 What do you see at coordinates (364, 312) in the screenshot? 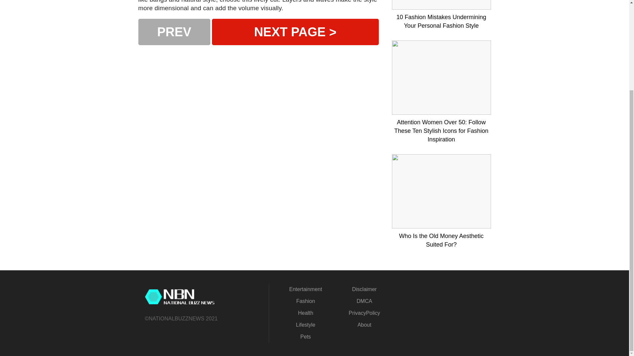
I see `PrivacyPolicy` at bounding box center [364, 312].